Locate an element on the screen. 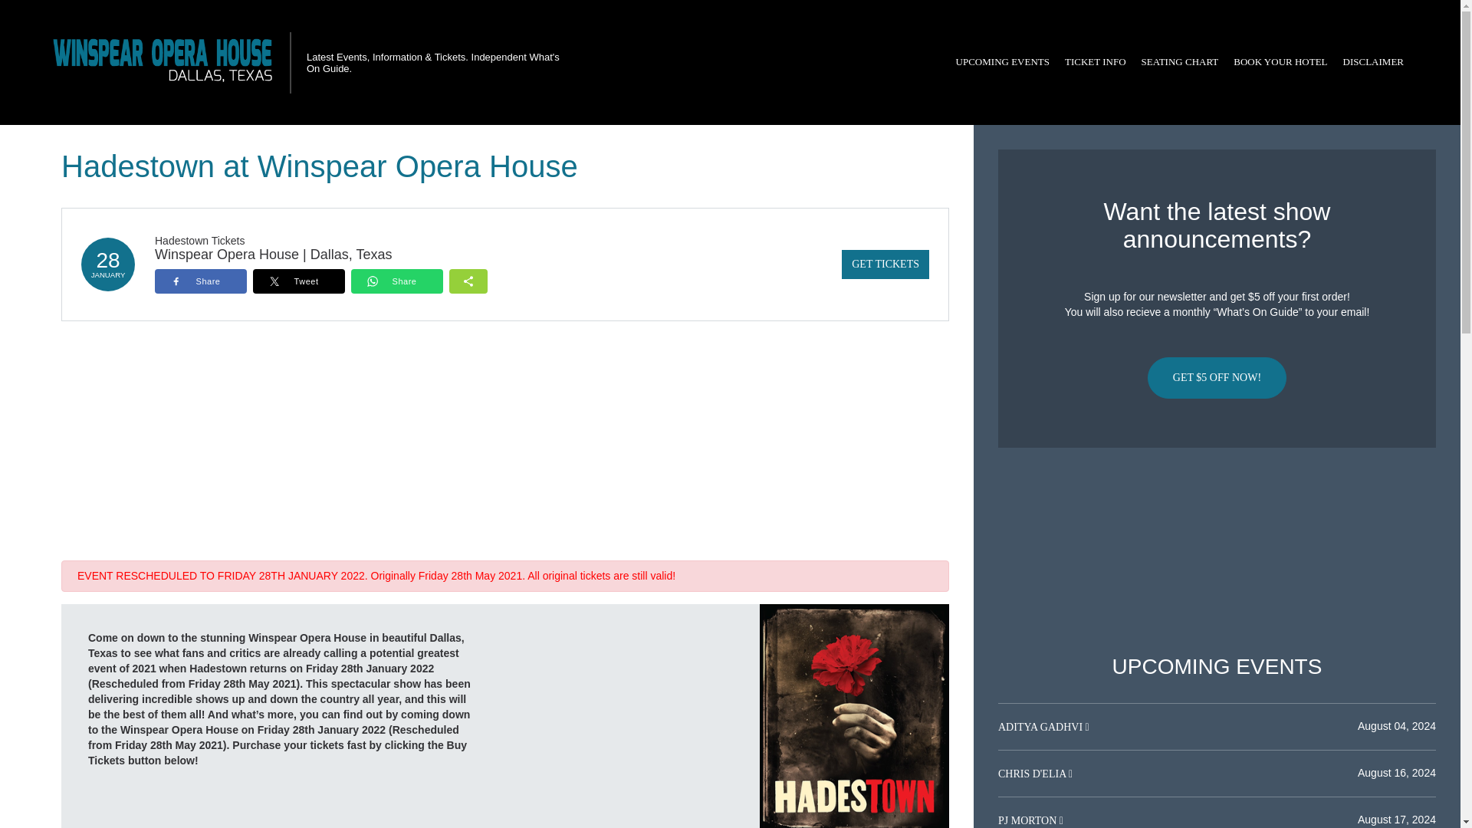  PJ MORTON is located at coordinates (1029, 820).